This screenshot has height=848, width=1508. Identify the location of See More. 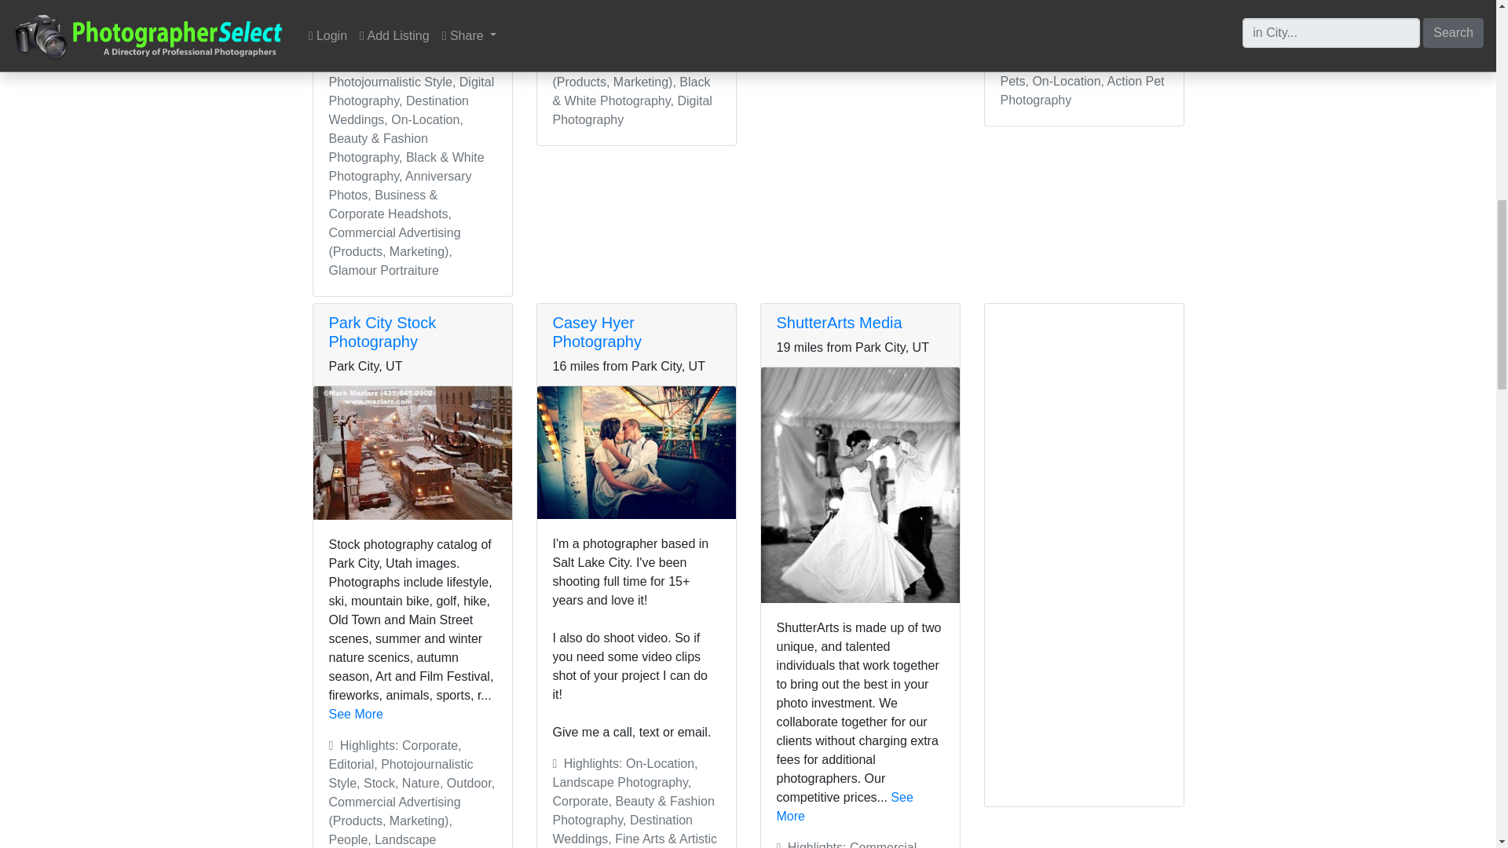
(844, 806).